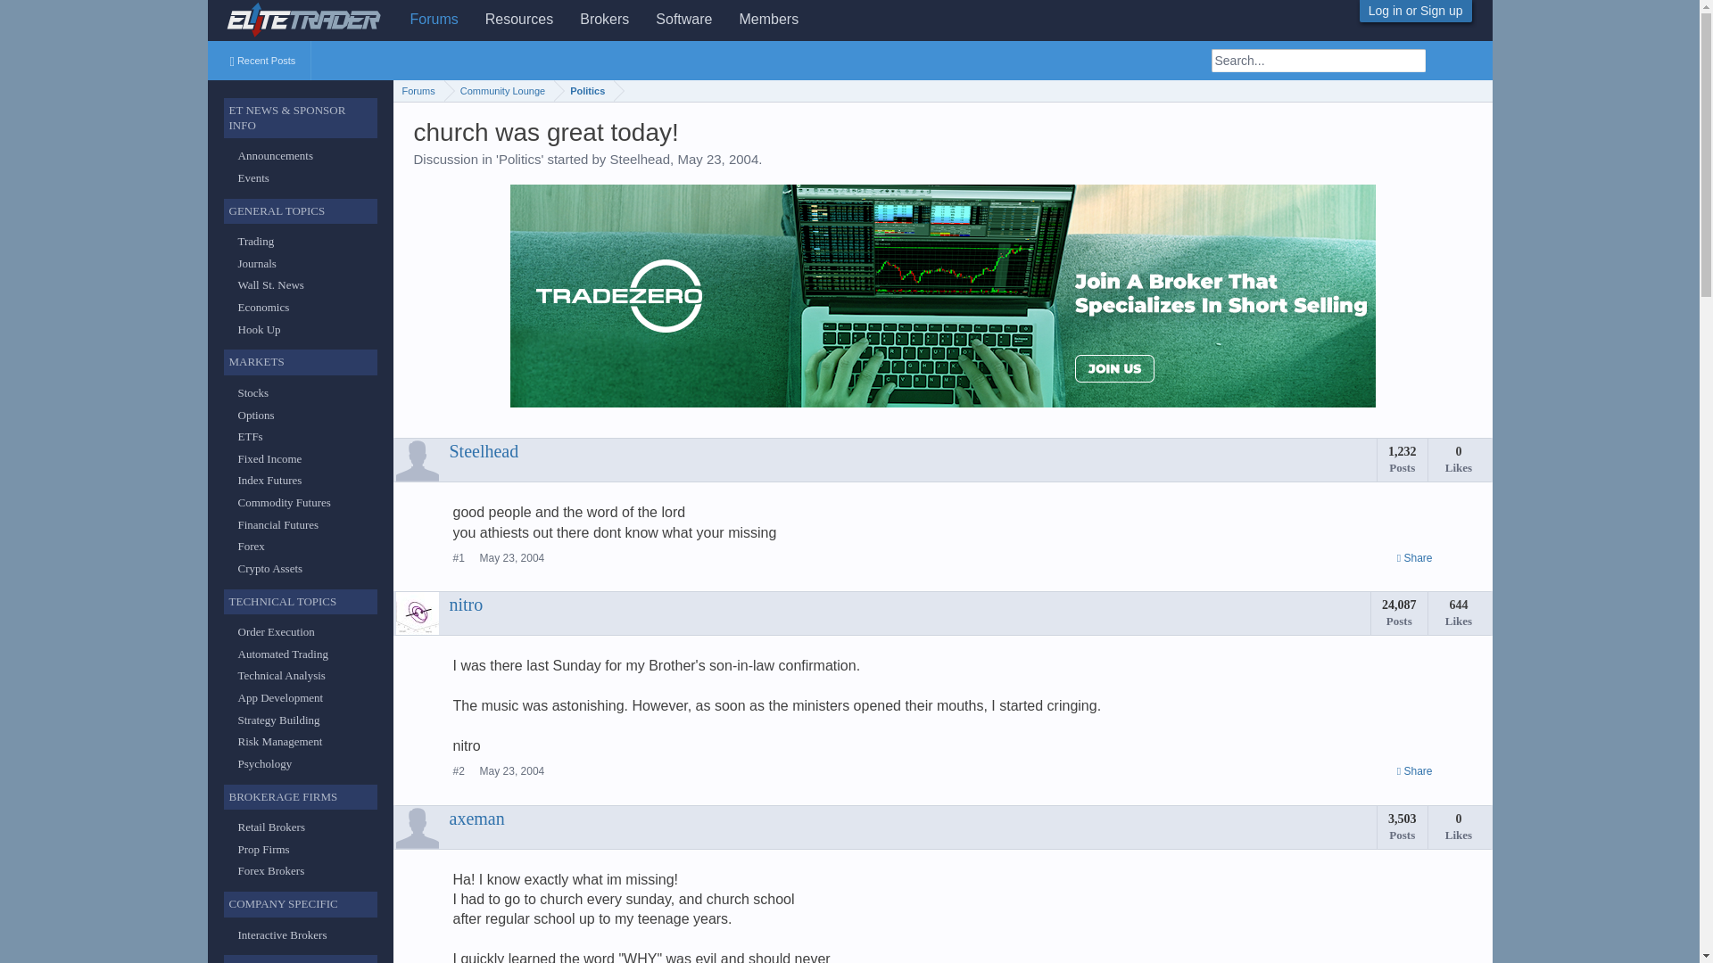  Describe the element at coordinates (280, 697) in the screenshot. I see `App Development` at that location.